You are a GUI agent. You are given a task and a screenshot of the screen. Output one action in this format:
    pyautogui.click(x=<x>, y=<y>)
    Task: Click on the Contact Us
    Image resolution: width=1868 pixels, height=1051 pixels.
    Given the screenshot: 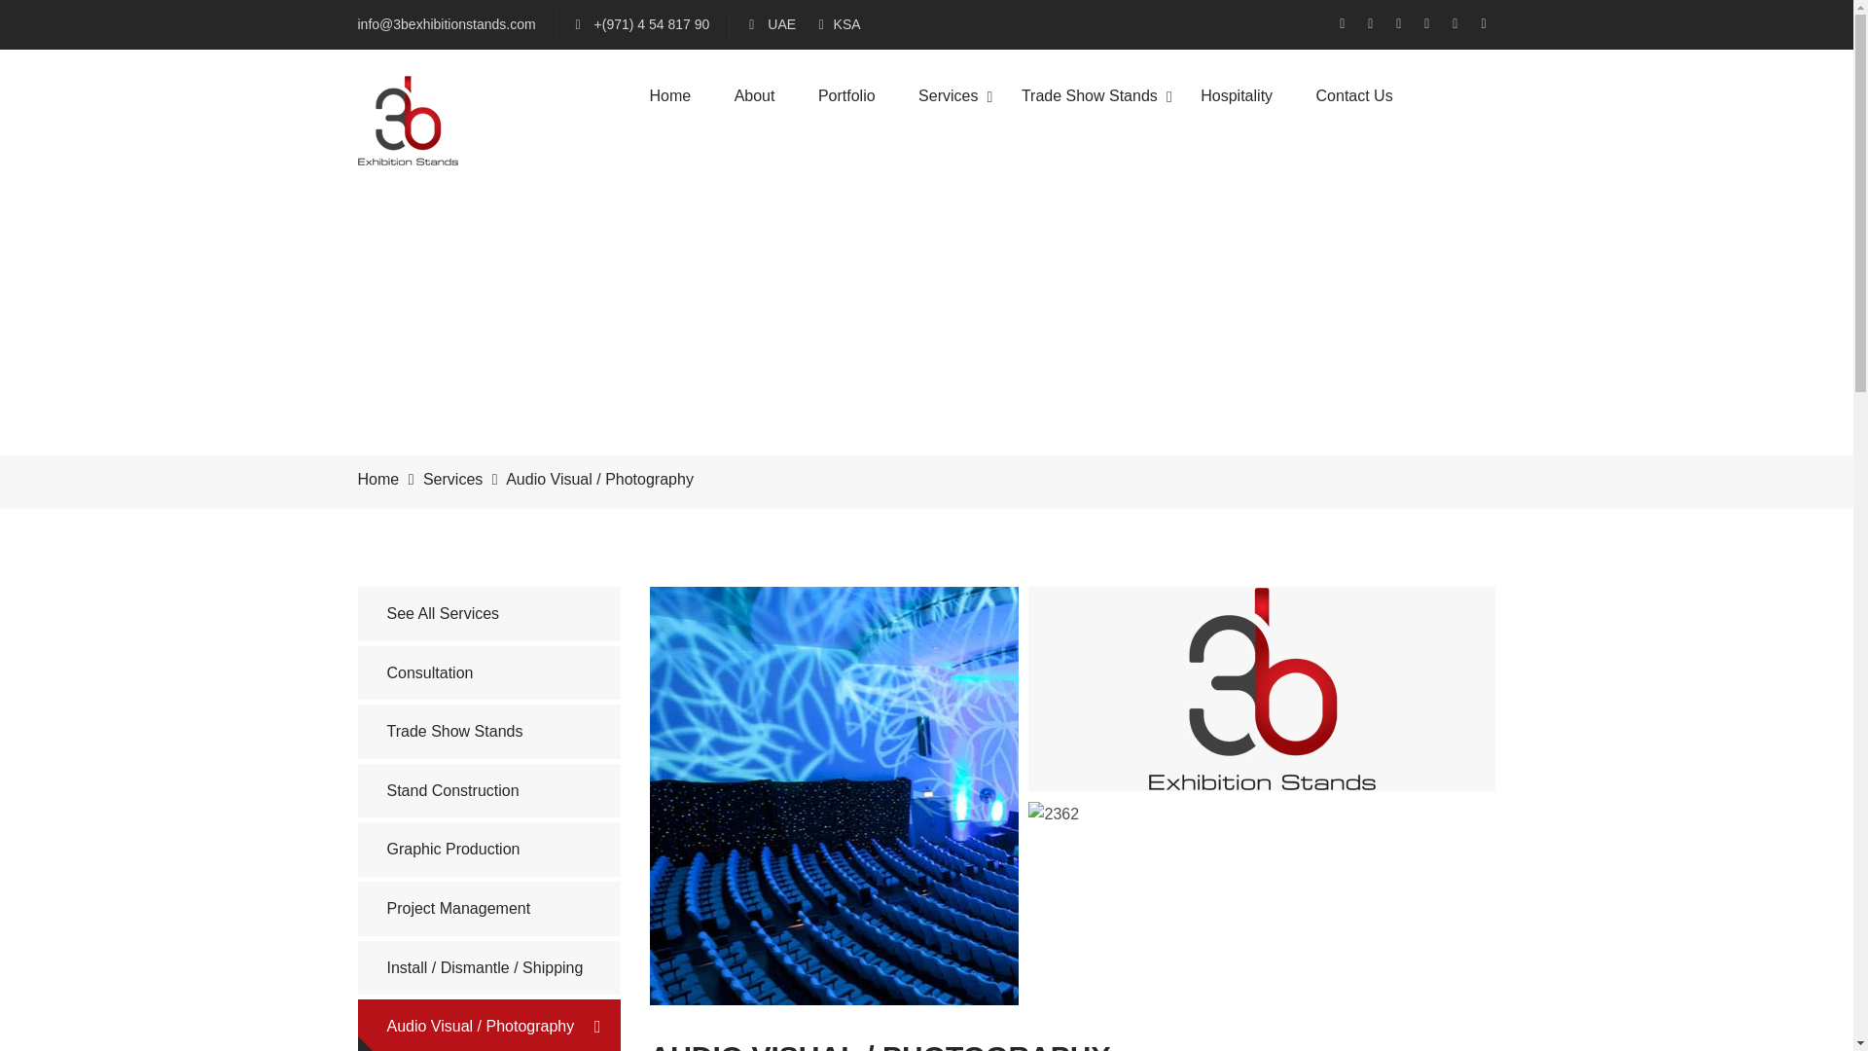 What is the action you would take?
    pyautogui.click(x=1354, y=95)
    